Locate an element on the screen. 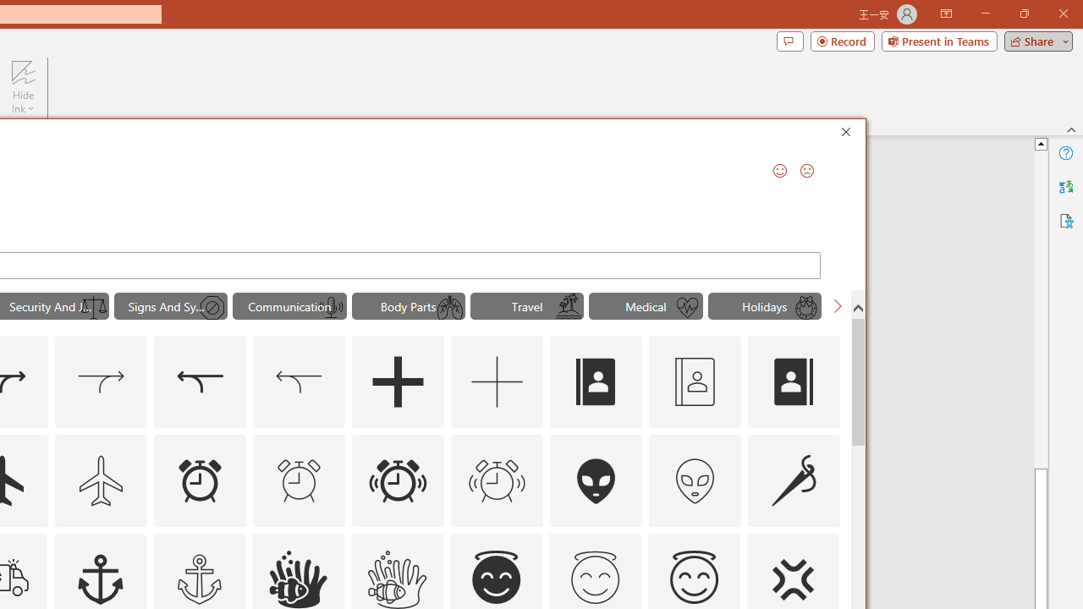 Image resolution: width=1083 pixels, height=609 pixels. AutomationID: Icons_AddressBook_LTR_M is located at coordinates (695, 382).